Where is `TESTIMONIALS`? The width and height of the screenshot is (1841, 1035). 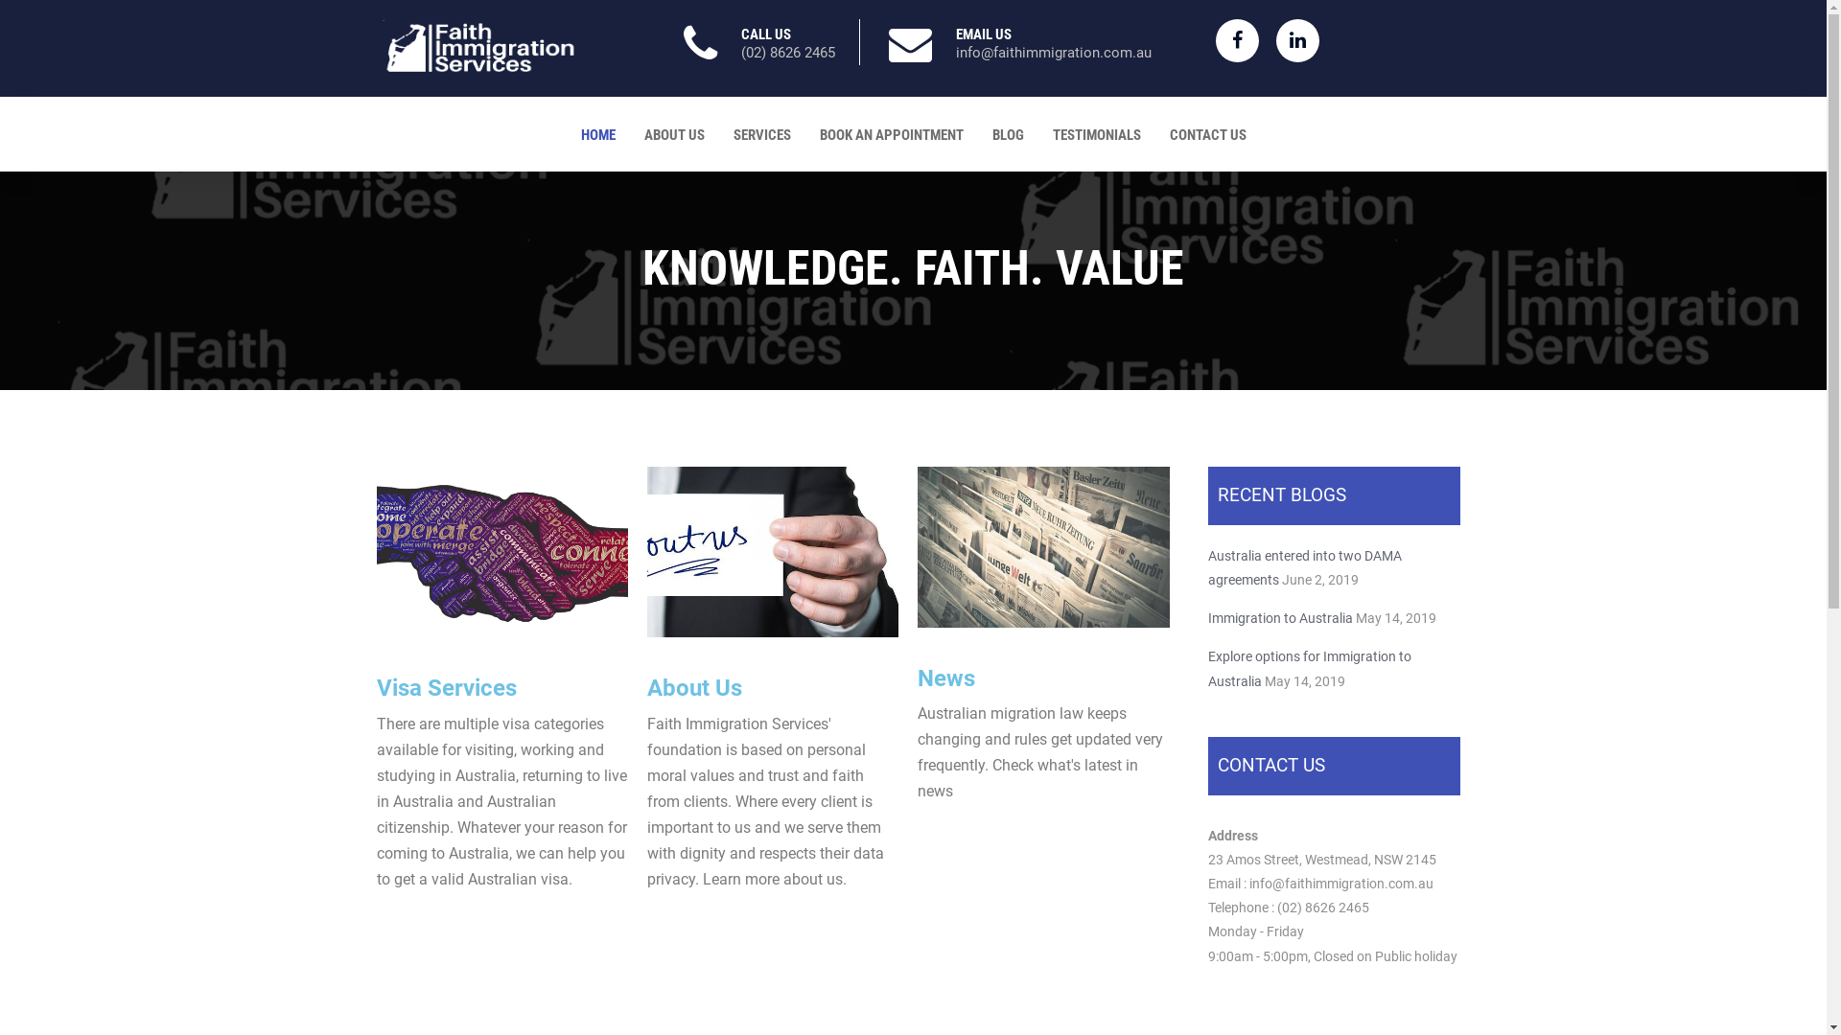 TESTIMONIALS is located at coordinates (1096, 135).